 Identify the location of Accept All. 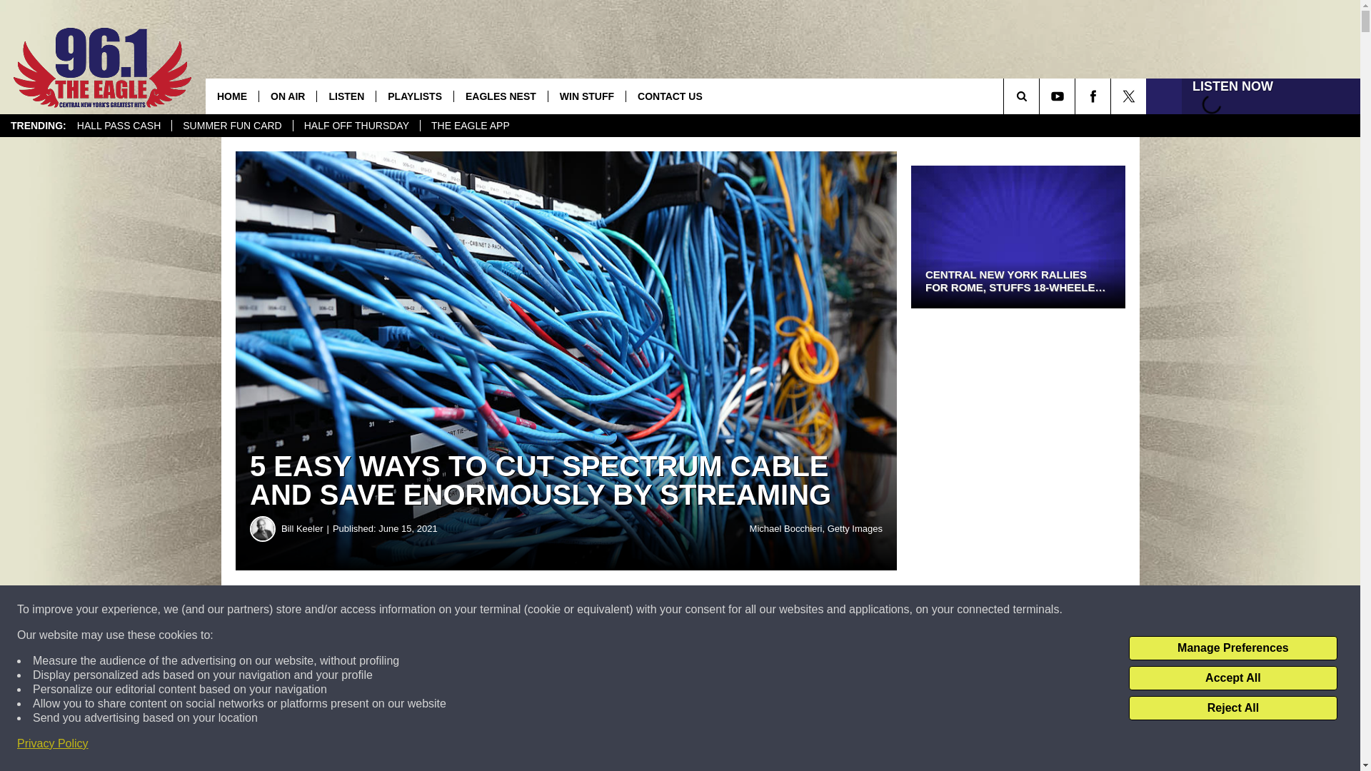
(1232, 678).